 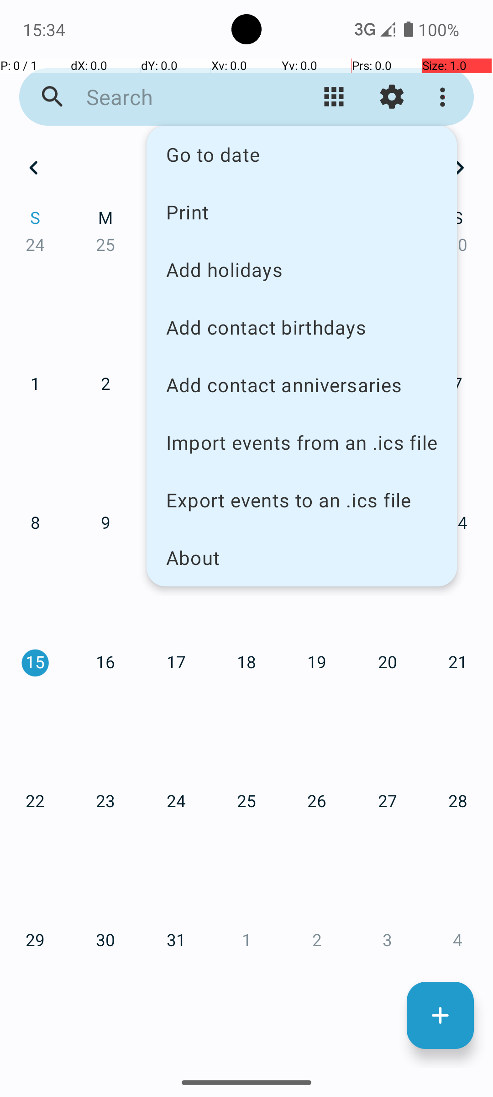 I want to click on Print, so click(x=302, y=212).